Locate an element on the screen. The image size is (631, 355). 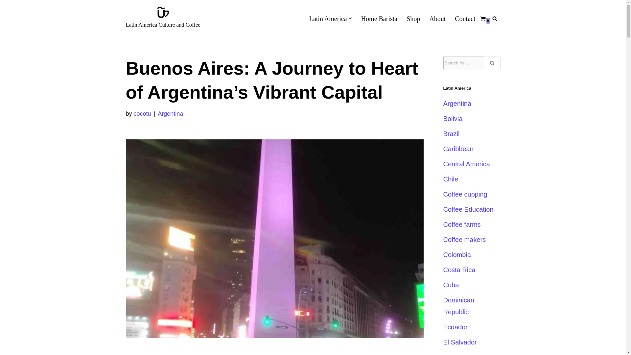
About is located at coordinates (437, 18).